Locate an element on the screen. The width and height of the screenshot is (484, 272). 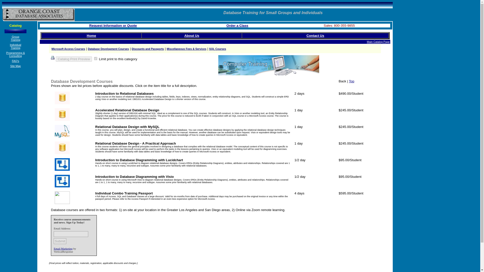
Relational Database Design - A Practical Approach is located at coordinates (136, 143).